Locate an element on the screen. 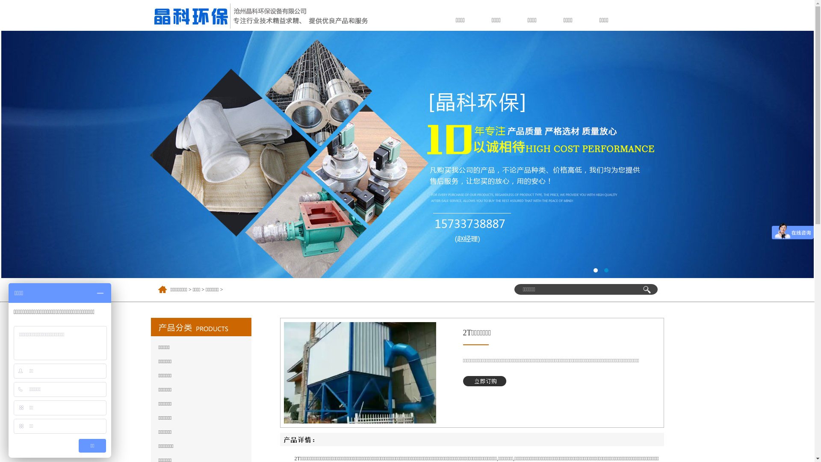 The height and width of the screenshot is (462, 821). 2 is located at coordinates (606, 270).